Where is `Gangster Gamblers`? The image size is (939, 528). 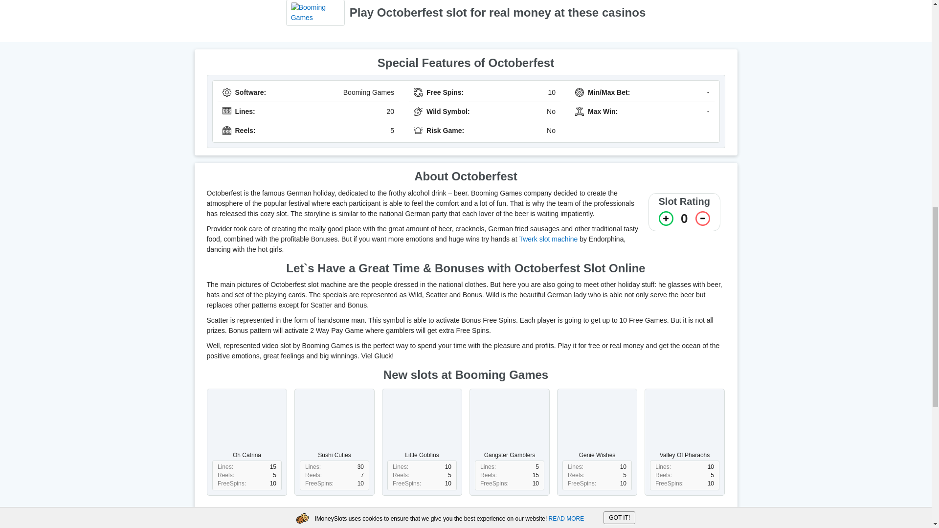 Gangster Gamblers is located at coordinates (509, 425).